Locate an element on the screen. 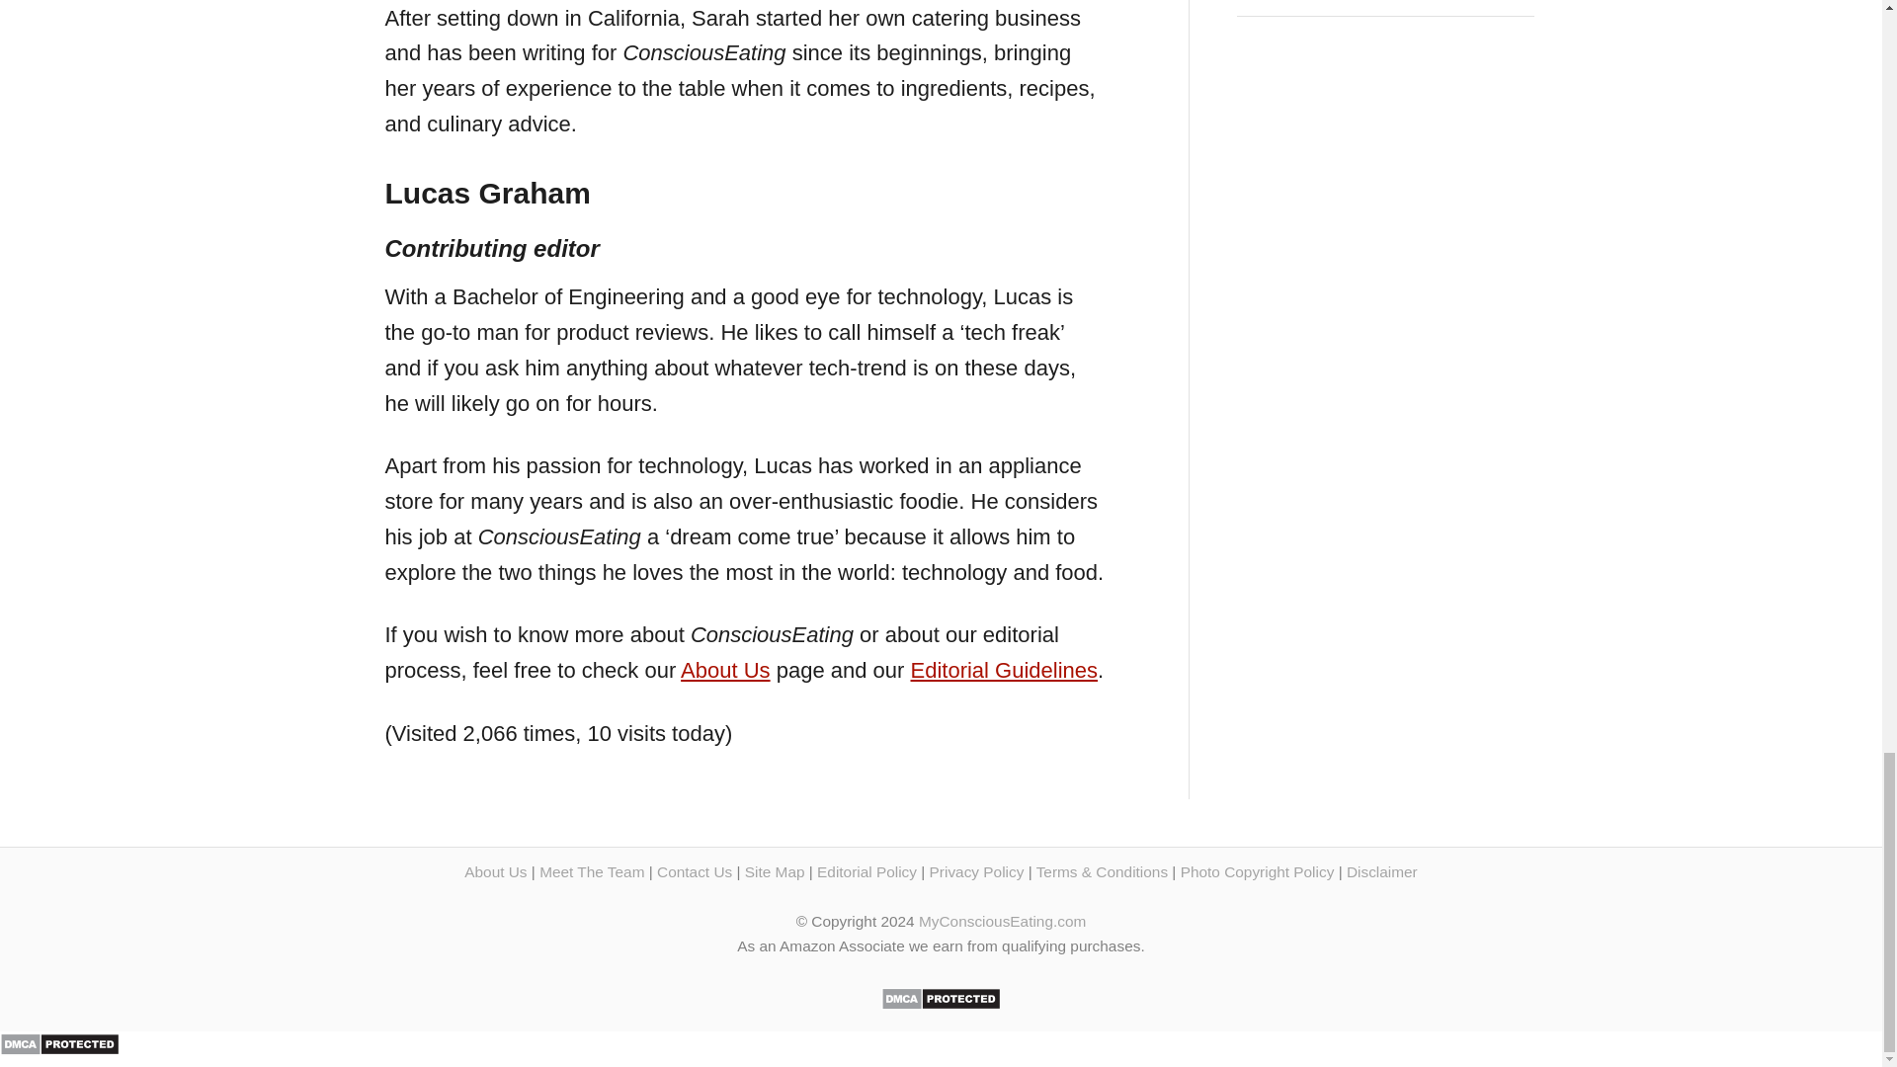 The height and width of the screenshot is (1067, 1897). Editorial Guidelines is located at coordinates (1004, 670).